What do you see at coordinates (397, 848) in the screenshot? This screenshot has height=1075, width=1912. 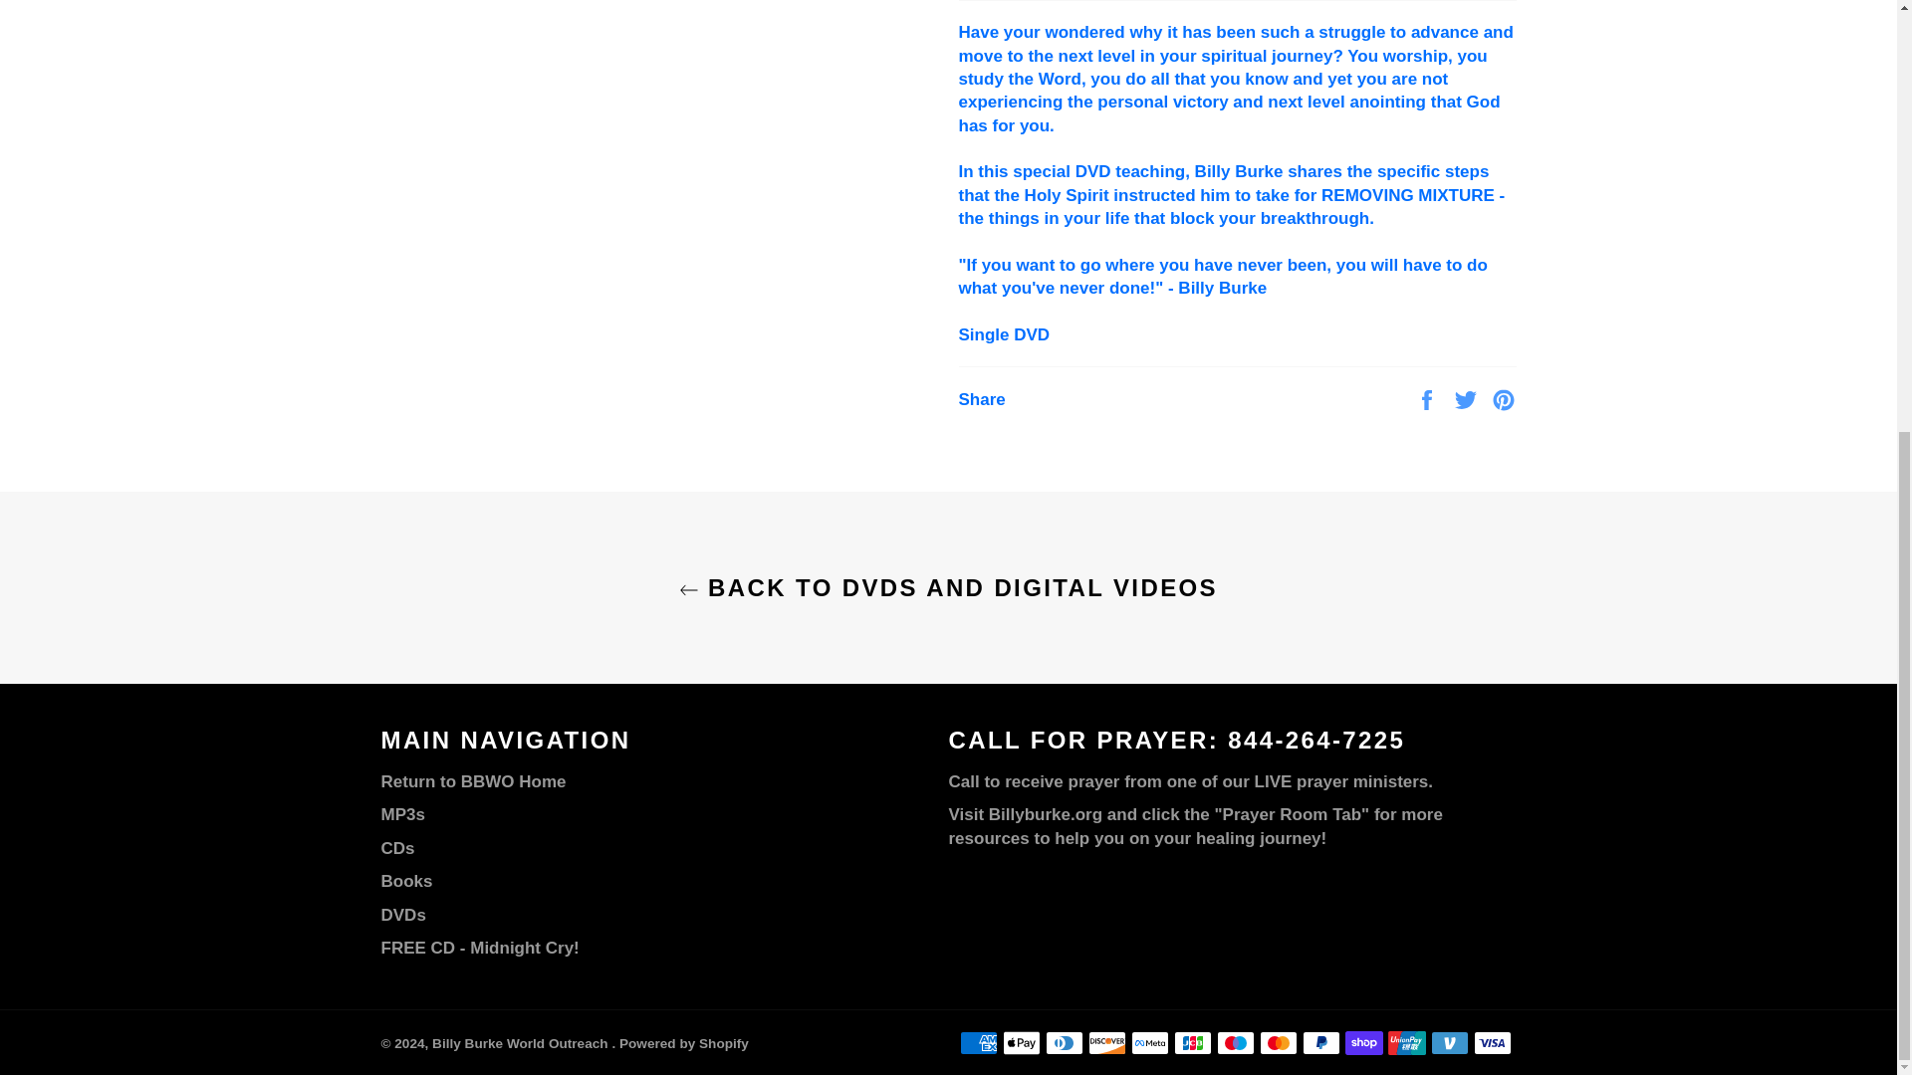 I see `CDs` at bounding box center [397, 848].